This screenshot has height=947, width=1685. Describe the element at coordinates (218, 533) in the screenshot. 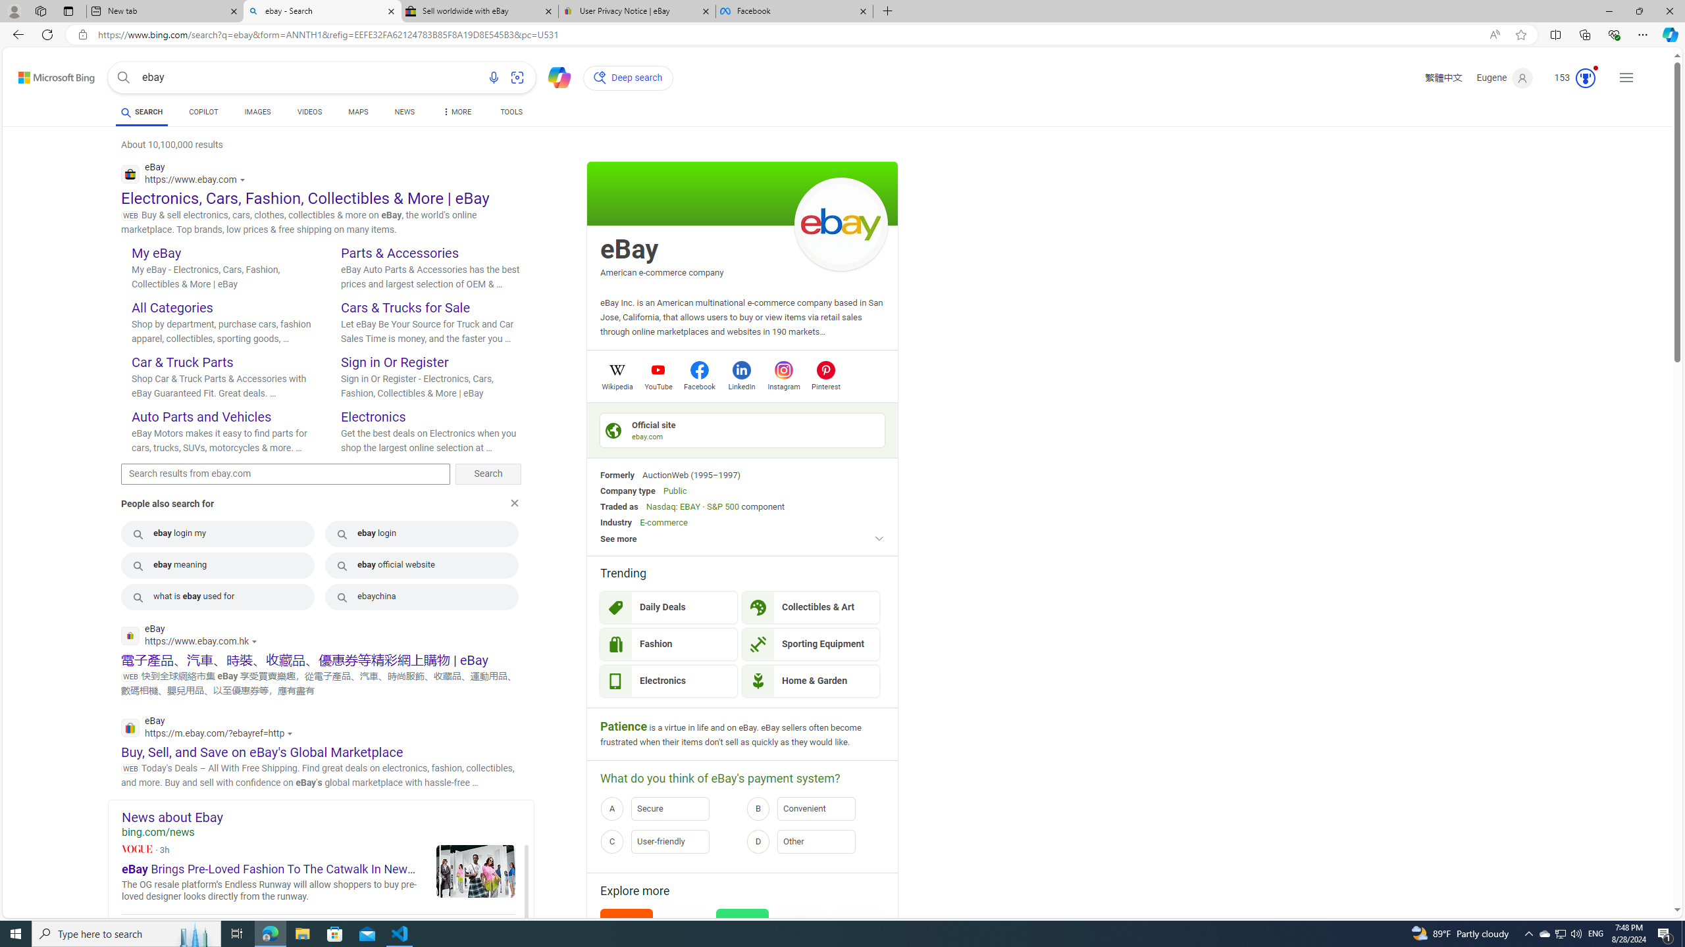

I see `ebay login my` at that location.